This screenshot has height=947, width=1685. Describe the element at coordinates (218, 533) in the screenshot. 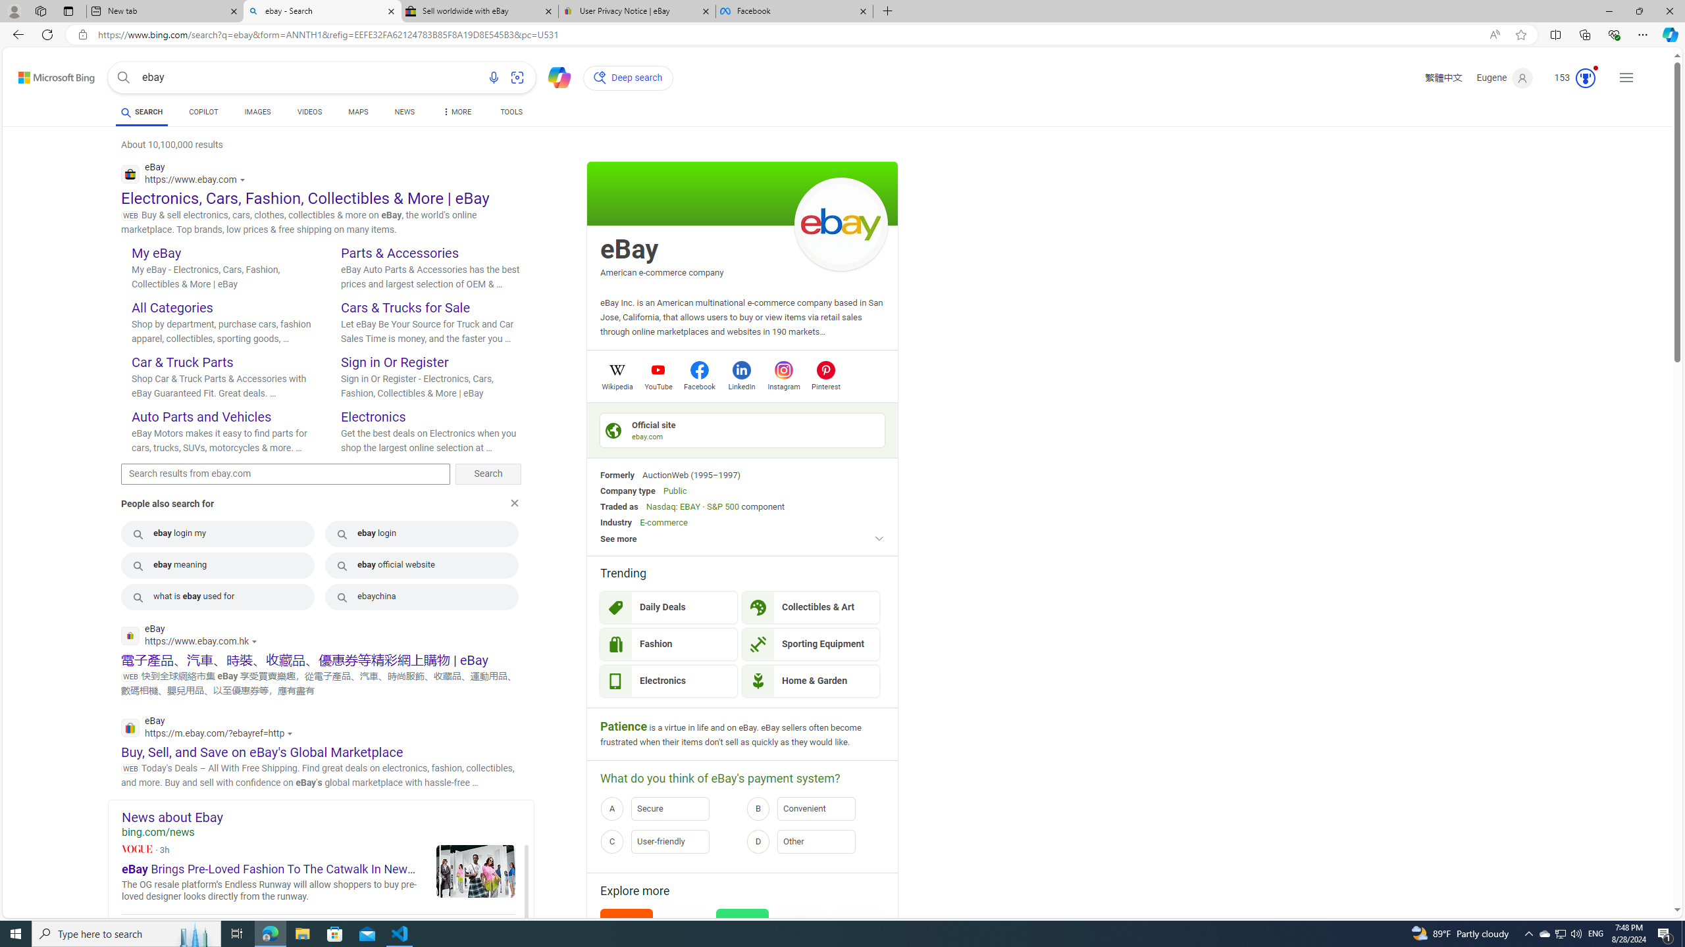

I see `ebay login my` at that location.